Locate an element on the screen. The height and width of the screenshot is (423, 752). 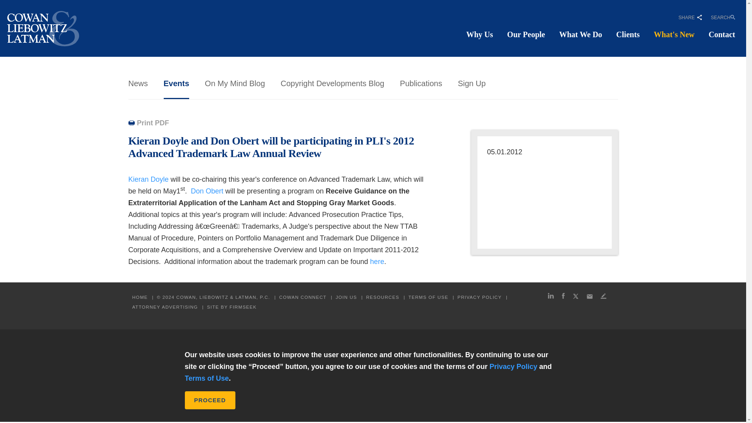
COWAN CONNECT is located at coordinates (302, 297).